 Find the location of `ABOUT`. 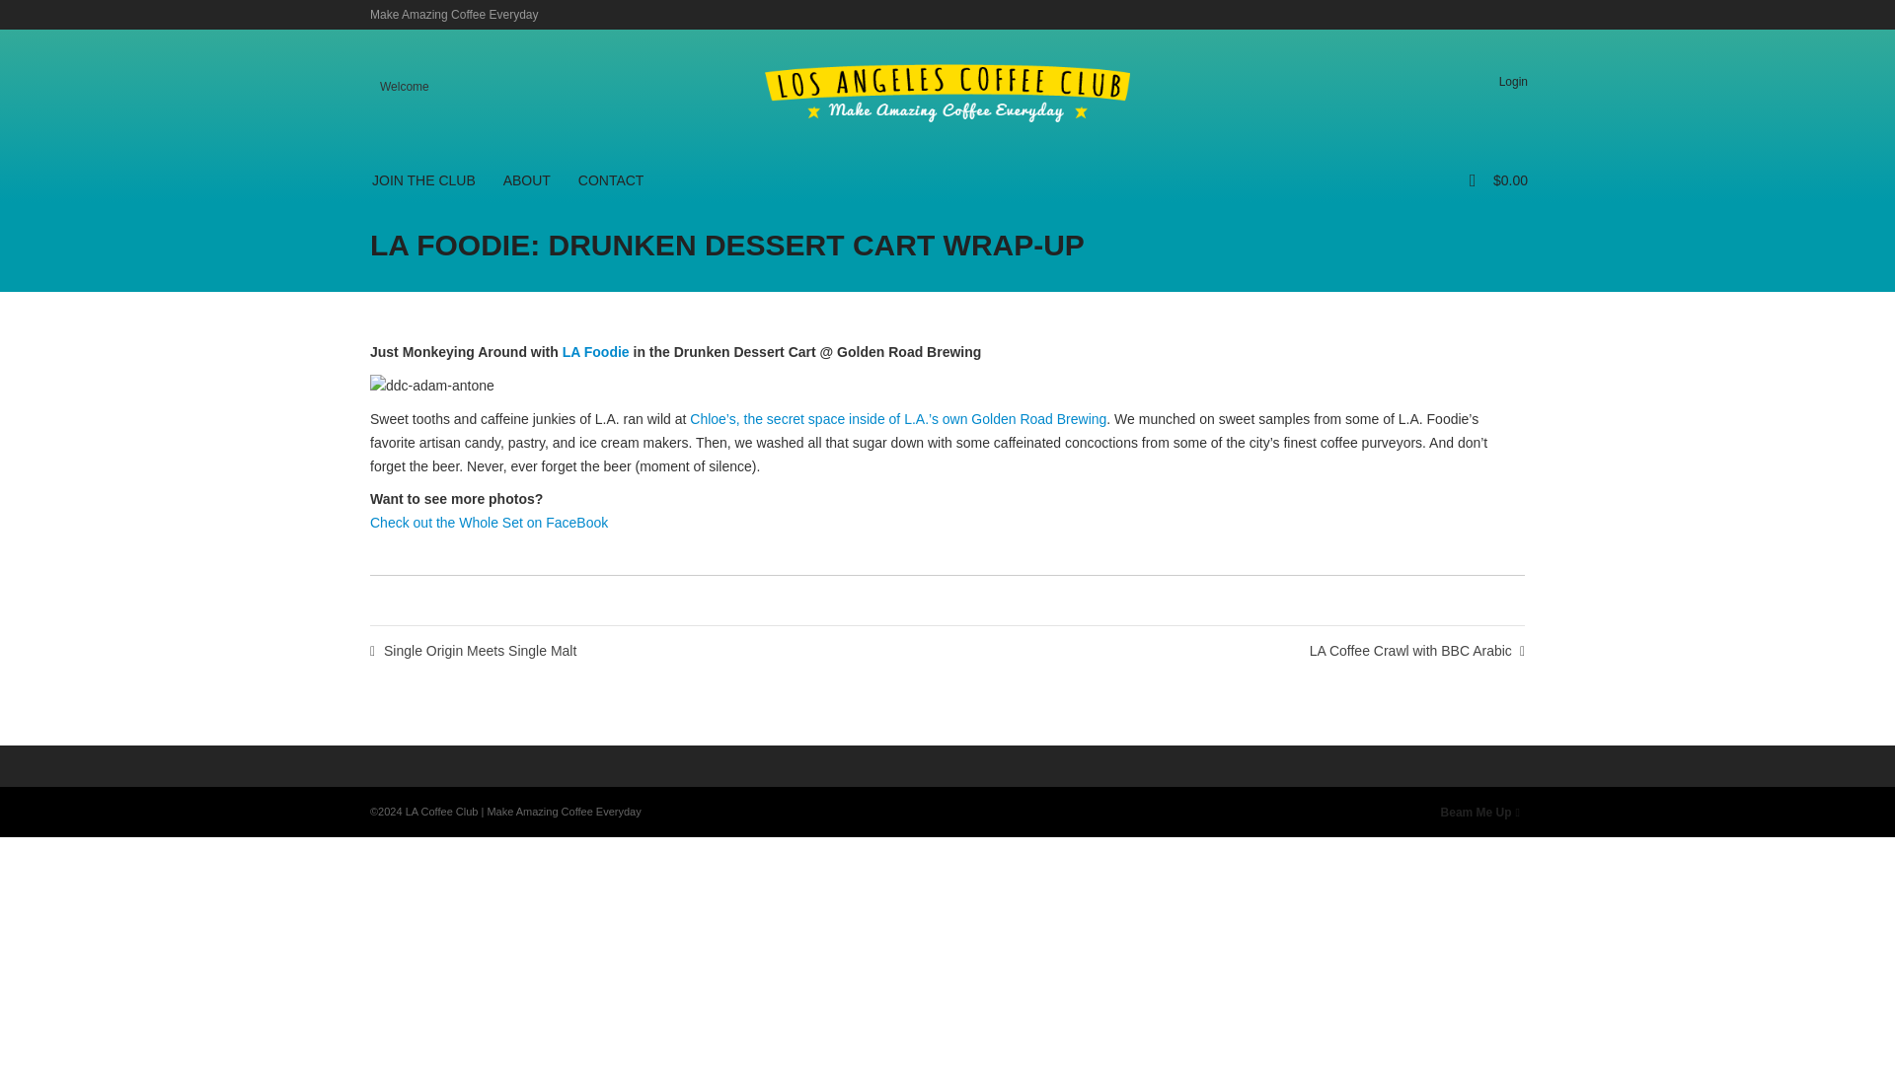

ABOUT is located at coordinates (527, 179).